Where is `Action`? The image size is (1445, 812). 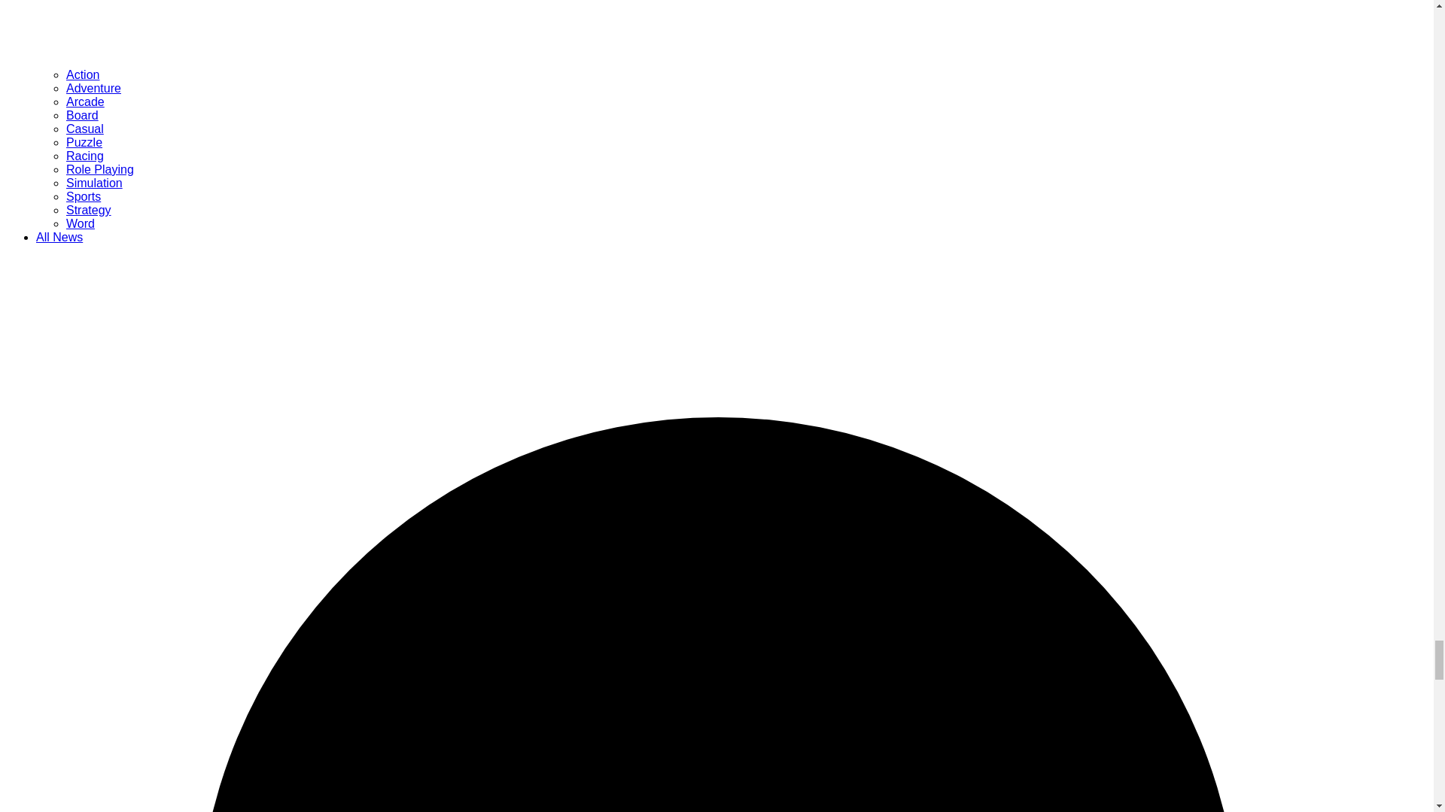 Action is located at coordinates (83, 74).